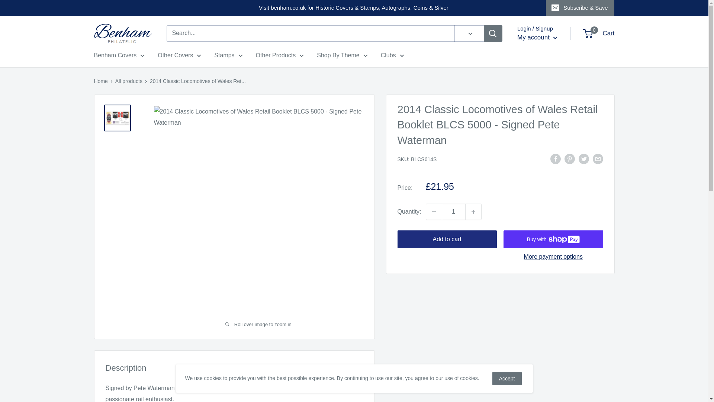 The image size is (714, 402). Describe the element at coordinates (473, 211) in the screenshot. I see `Increase quantity by 1` at that location.